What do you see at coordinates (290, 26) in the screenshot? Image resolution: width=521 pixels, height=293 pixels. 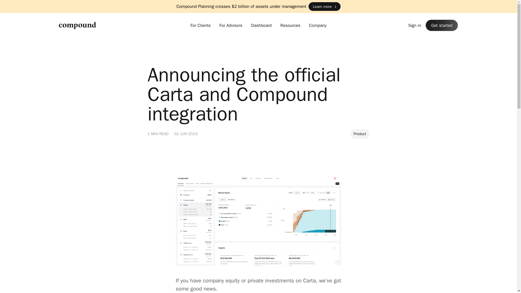 I see `Resources` at bounding box center [290, 26].